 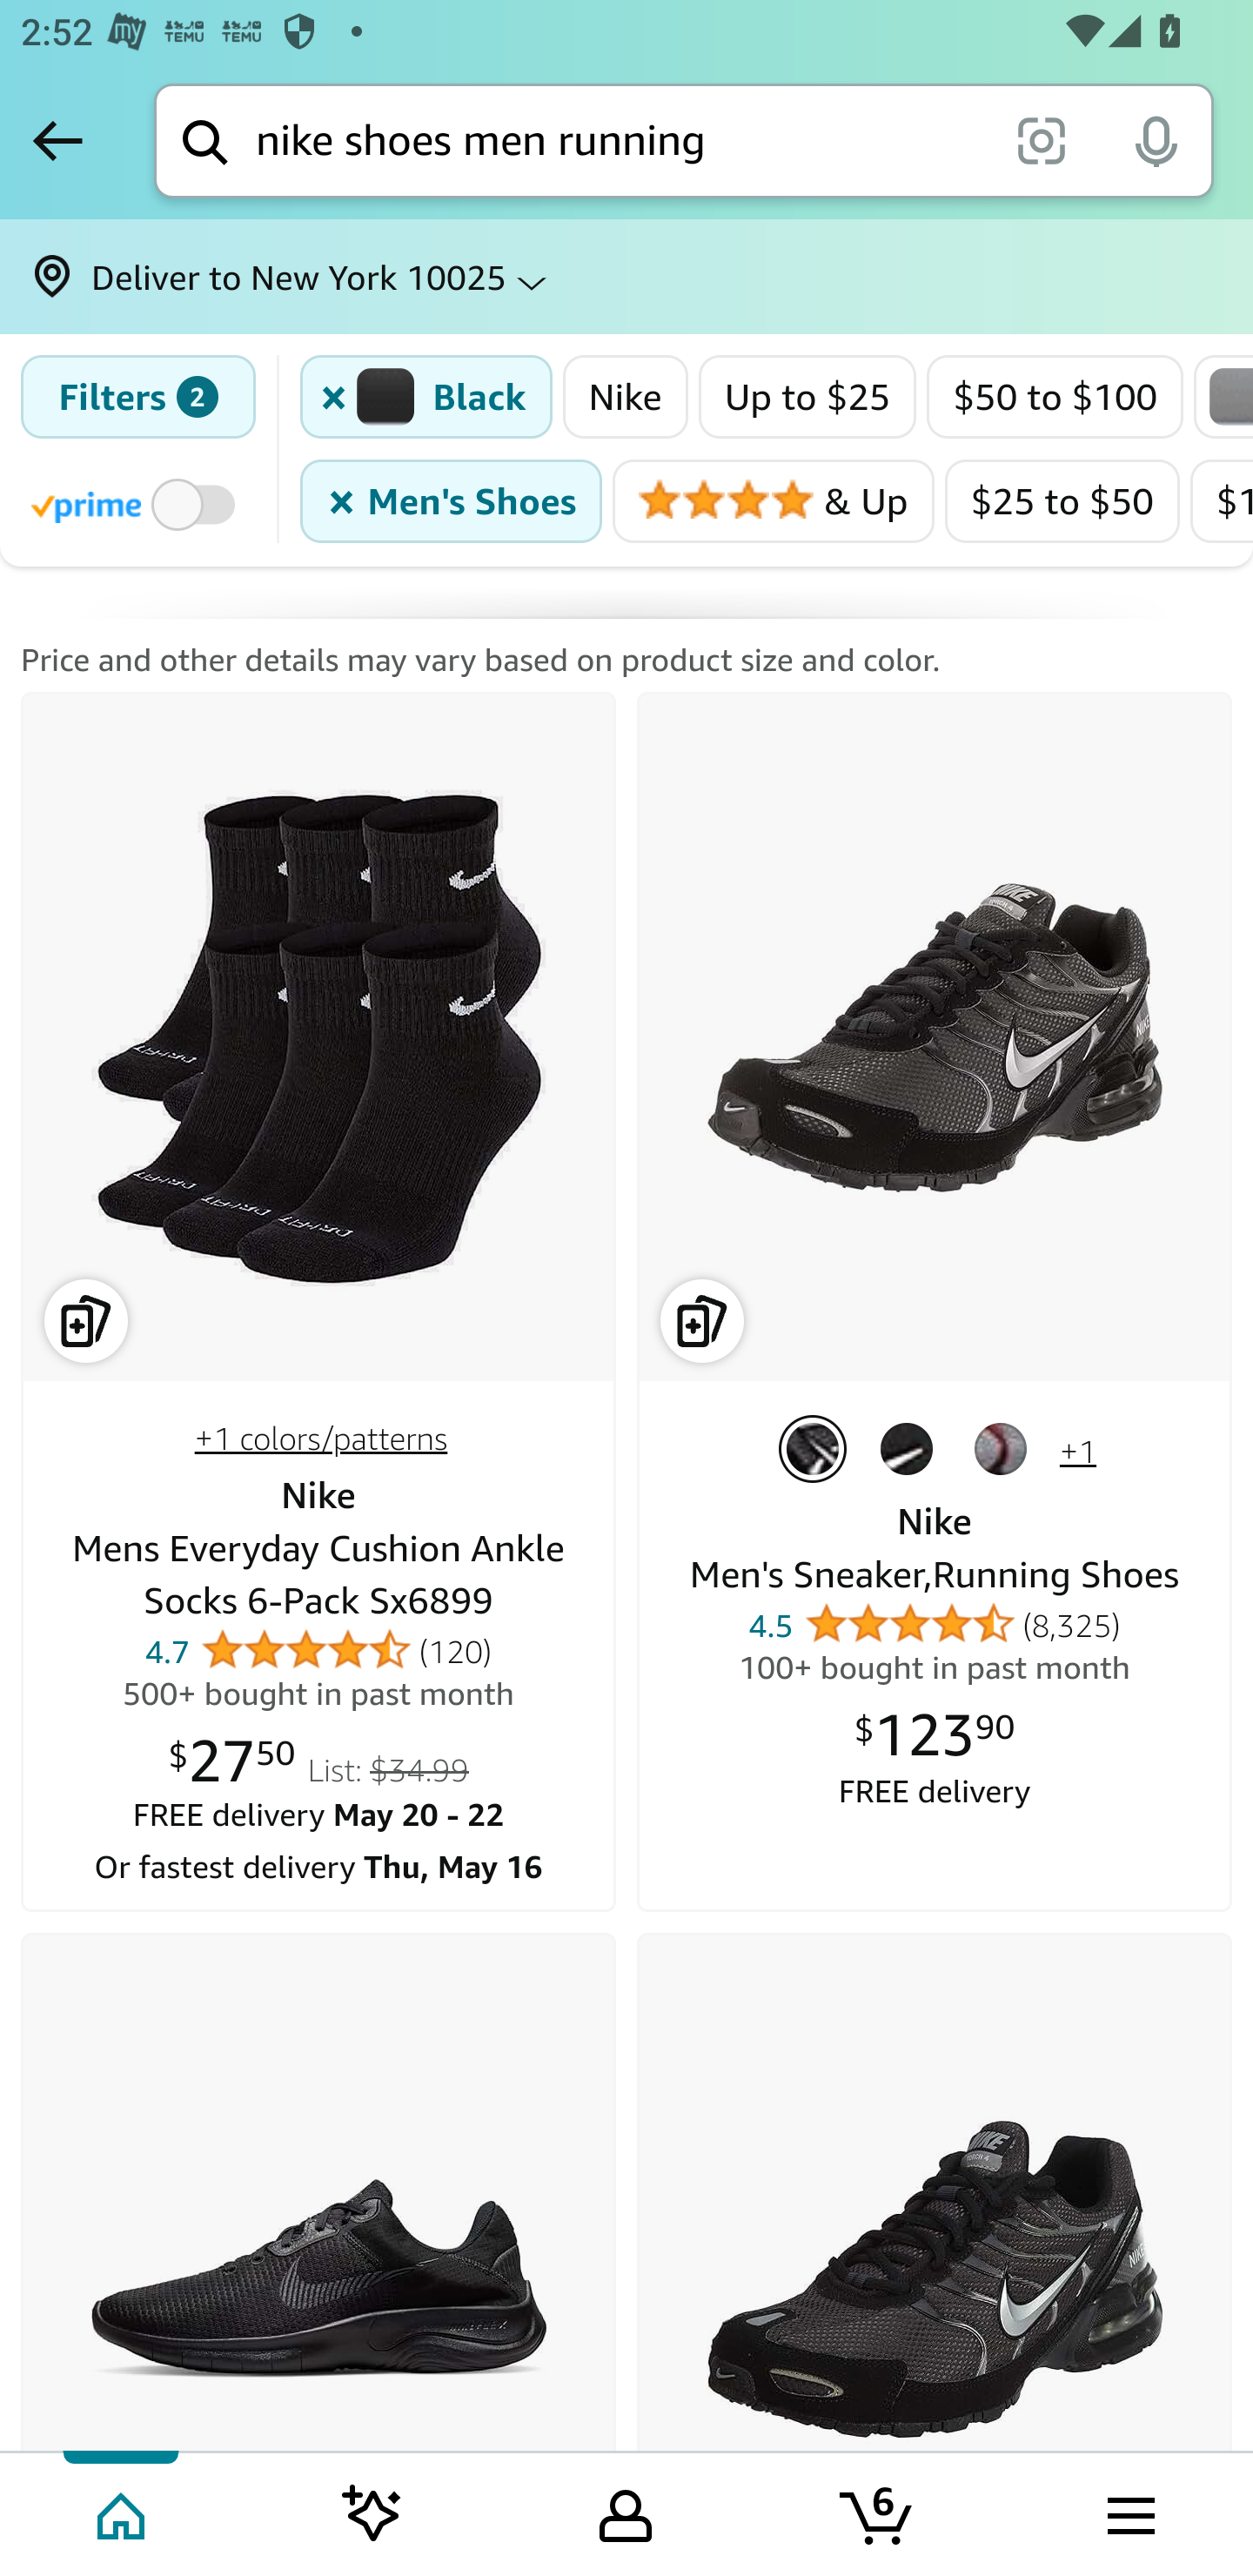 What do you see at coordinates (818, 1448) in the screenshot?
I see `Anthracite/Metallic Silver/Black` at bounding box center [818, 1448].